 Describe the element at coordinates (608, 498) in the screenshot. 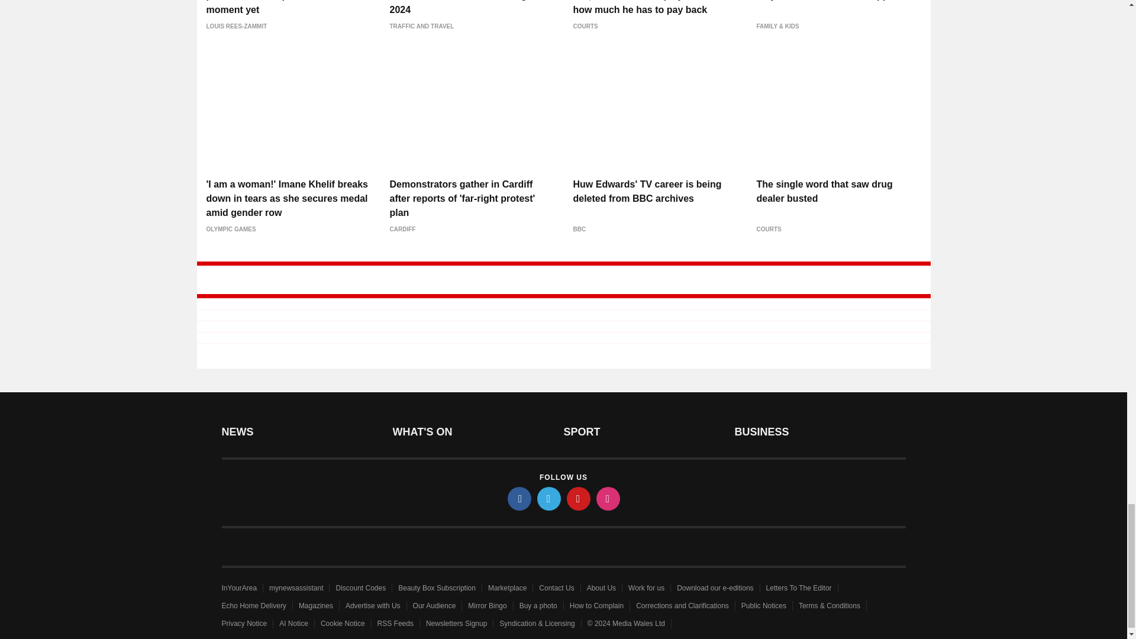

I see `instagram` at that location.